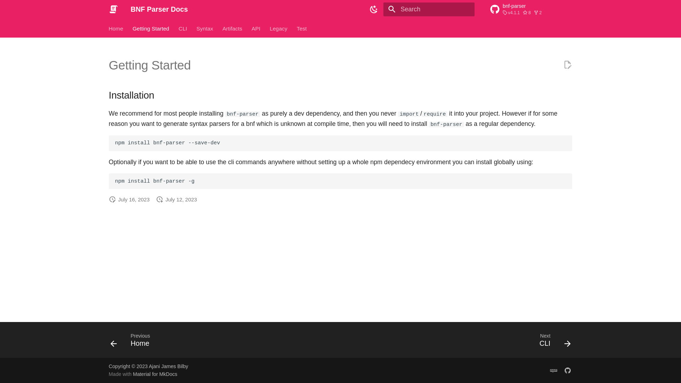  What do you see at coordinates (531, 9) in the screenshot?
I see `Go to repository` at bounding box center [531, 9].